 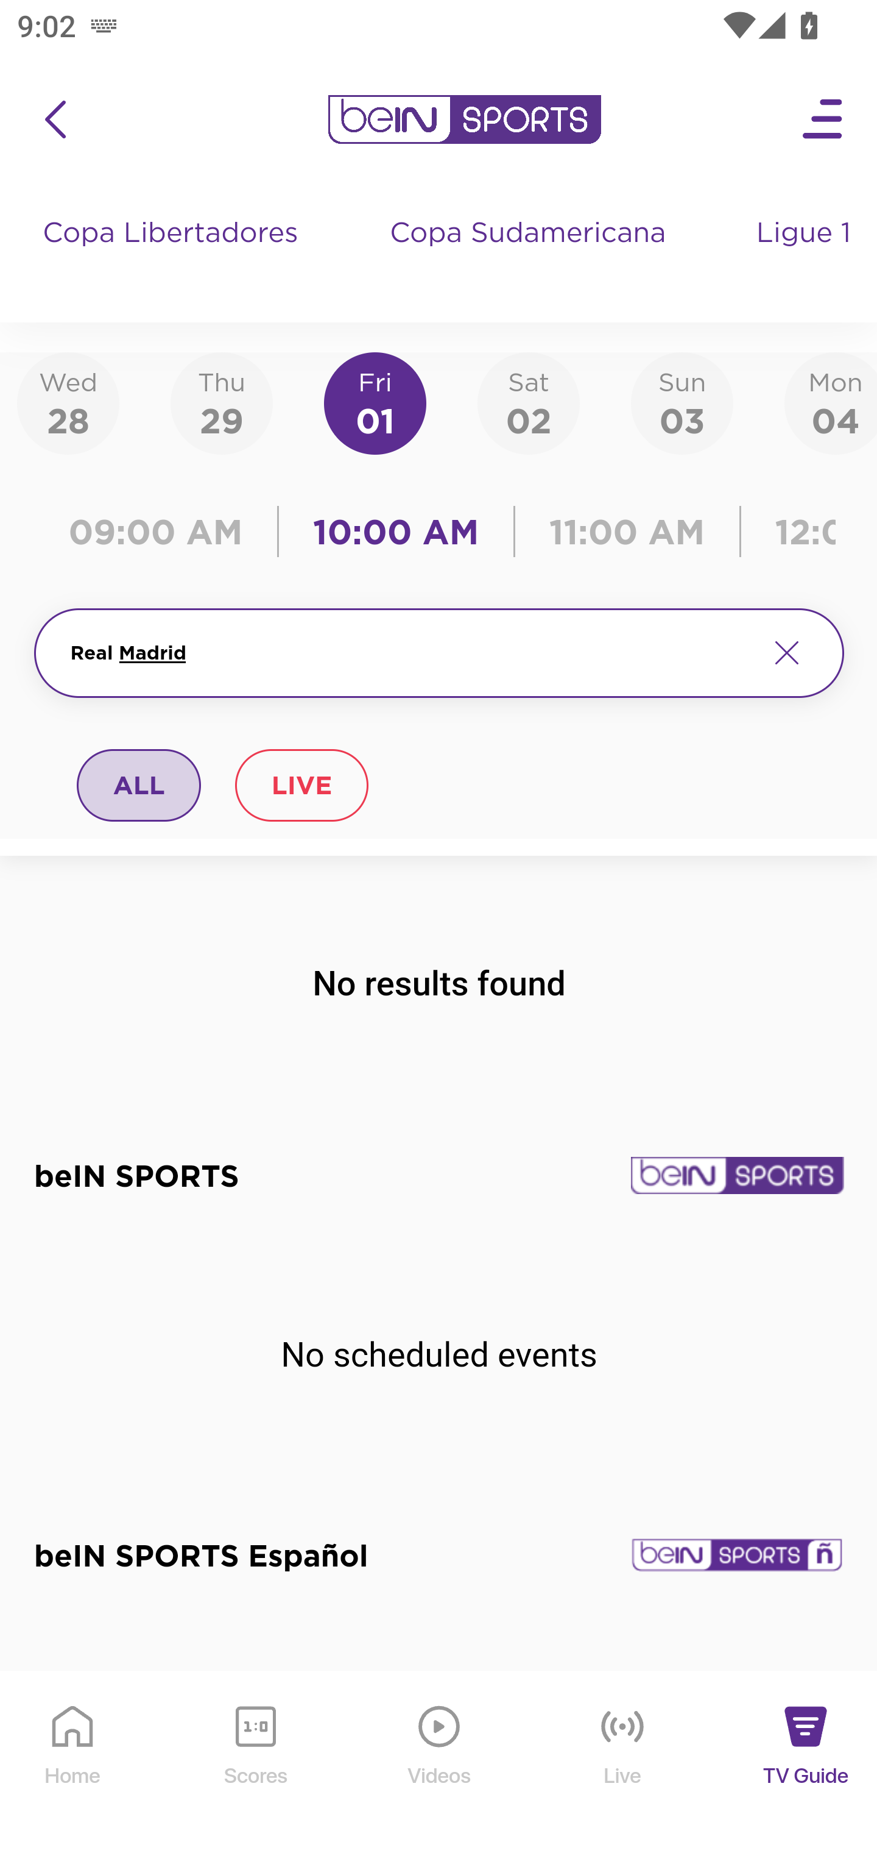 I want to click on Open Menu Icon, so click(x=823, y=119).